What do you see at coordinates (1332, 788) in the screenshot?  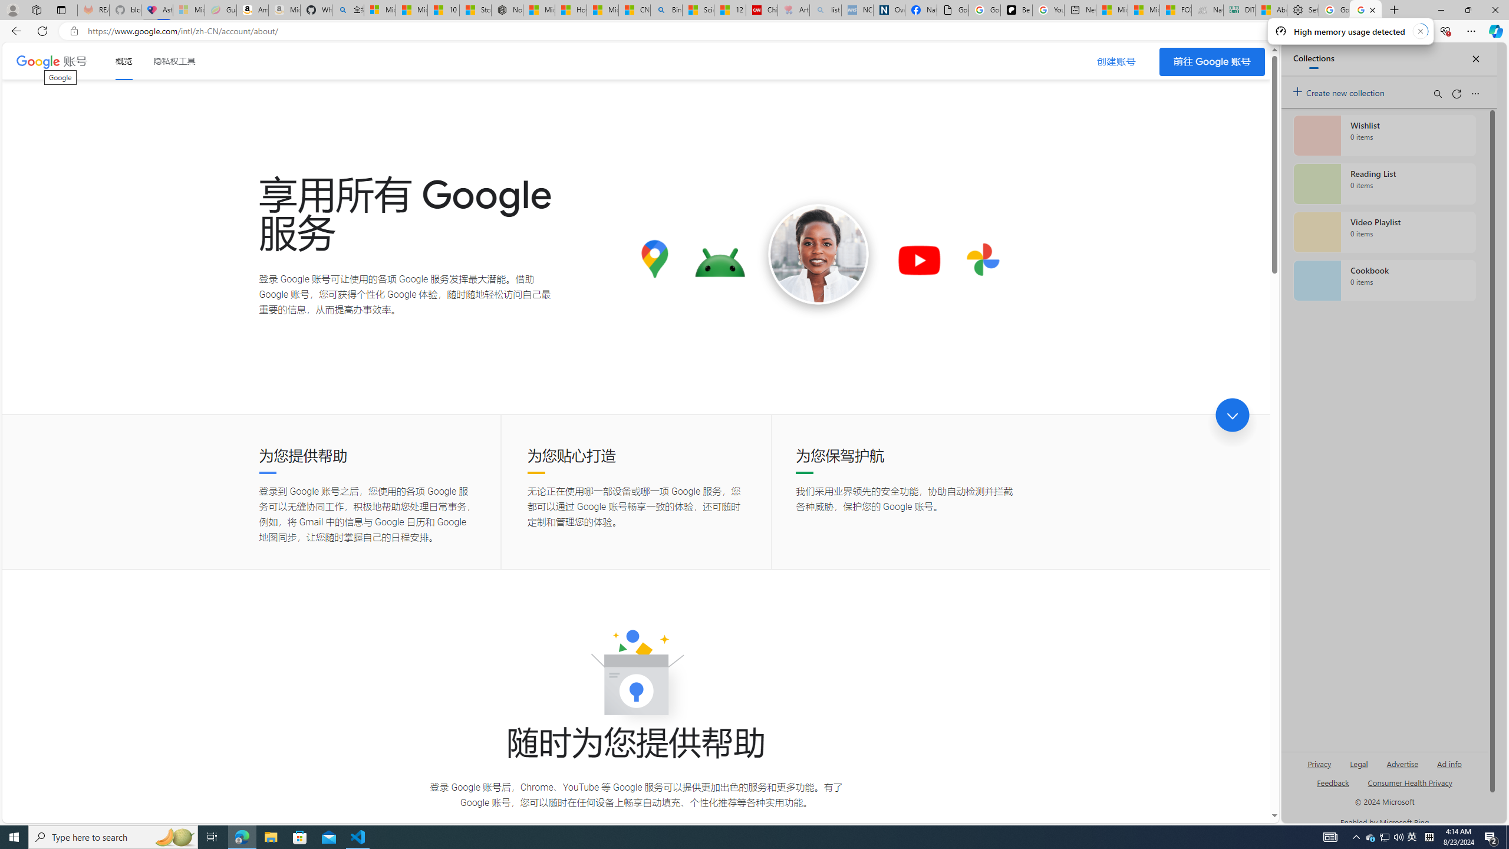 I see `AutomationID: genId96` at bounding box center [1332, 788].